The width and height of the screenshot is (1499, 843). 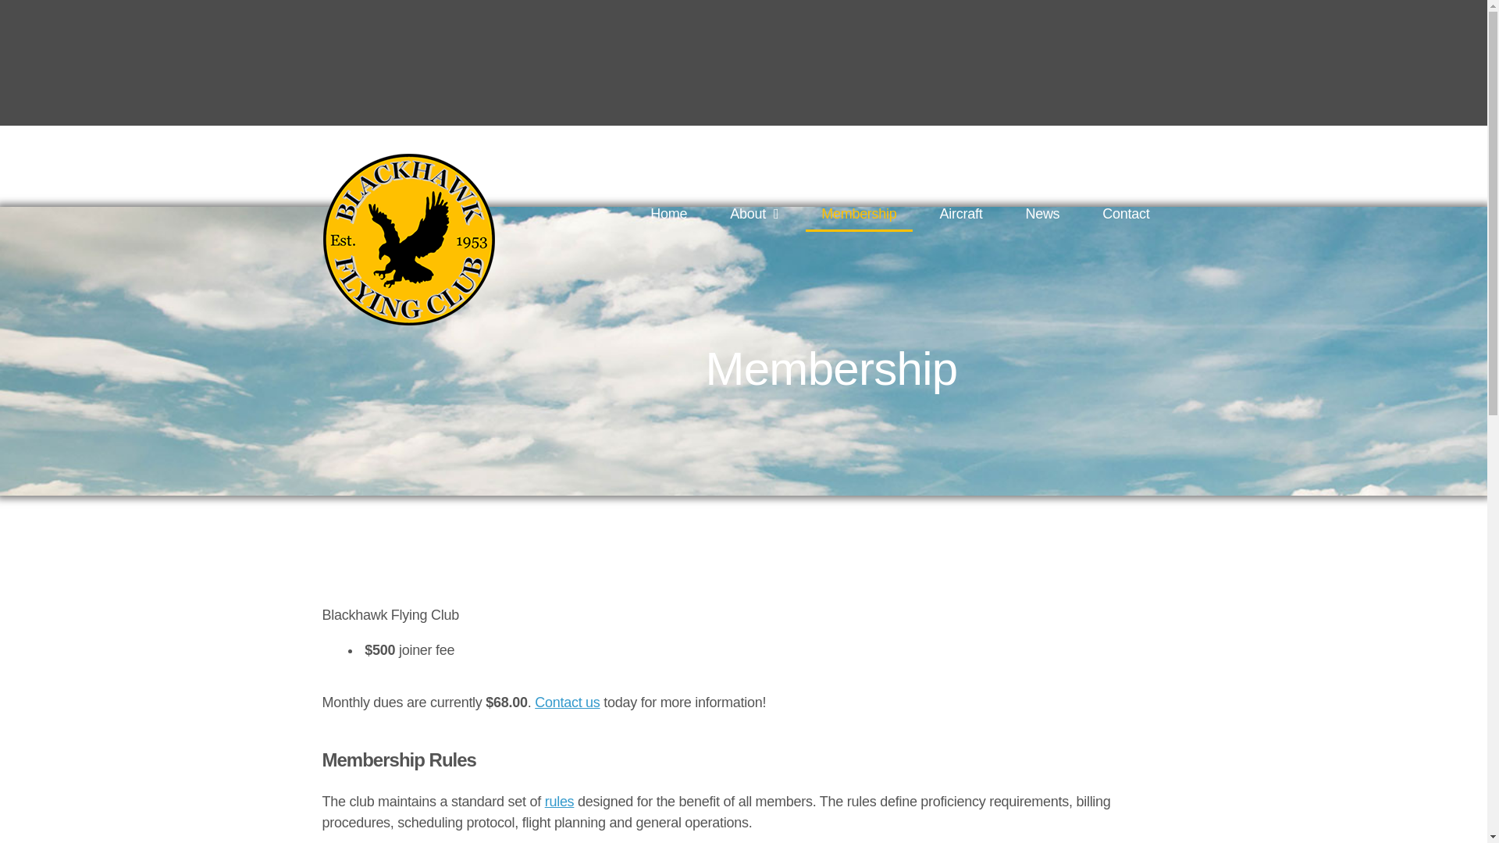 What do you see at coordinates (754, 214) in the screenshot?
I see `About` at bounding box center [754, 214].